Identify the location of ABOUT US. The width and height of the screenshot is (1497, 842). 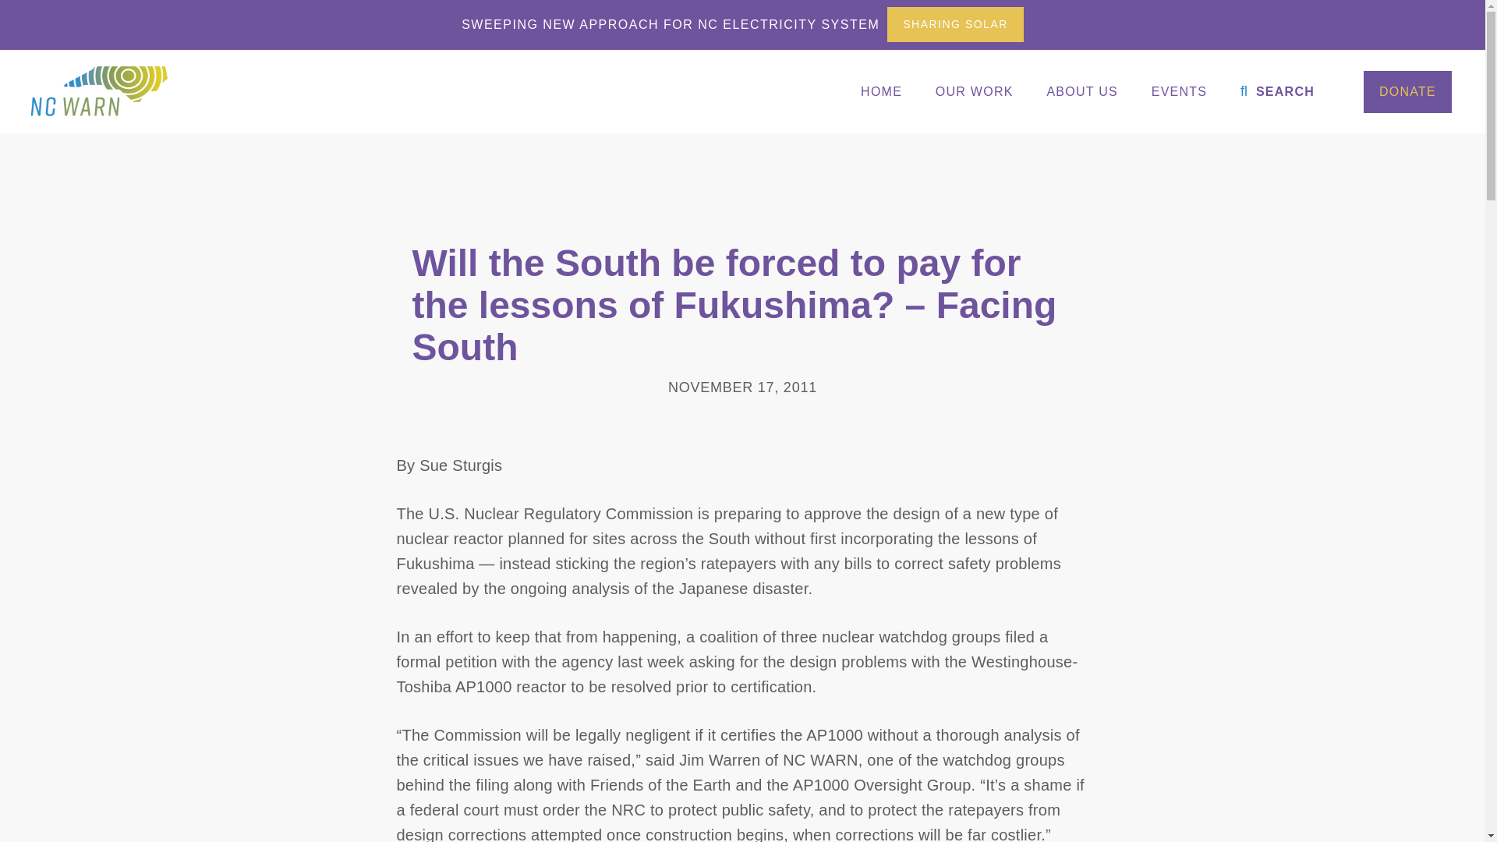
(1082, 91).